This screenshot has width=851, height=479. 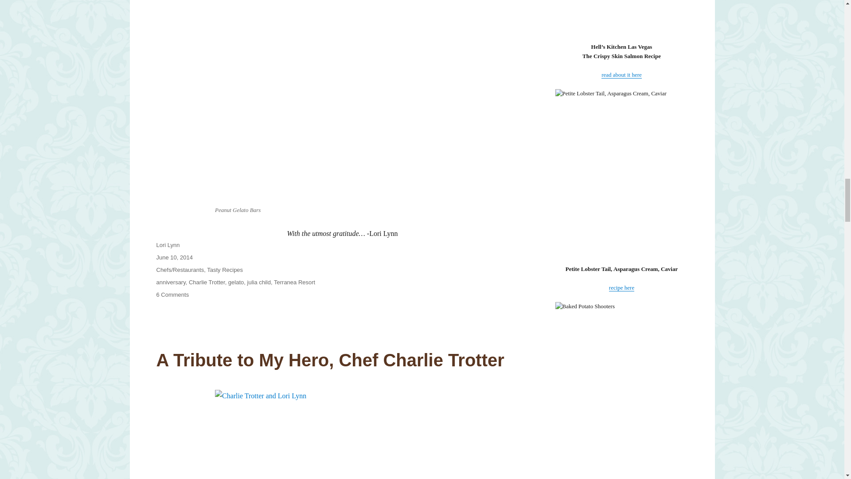 What do you see at coordinates (294, 282) in the screenshot?
I see `Terranea Resort` at bounding box center [294, 282].